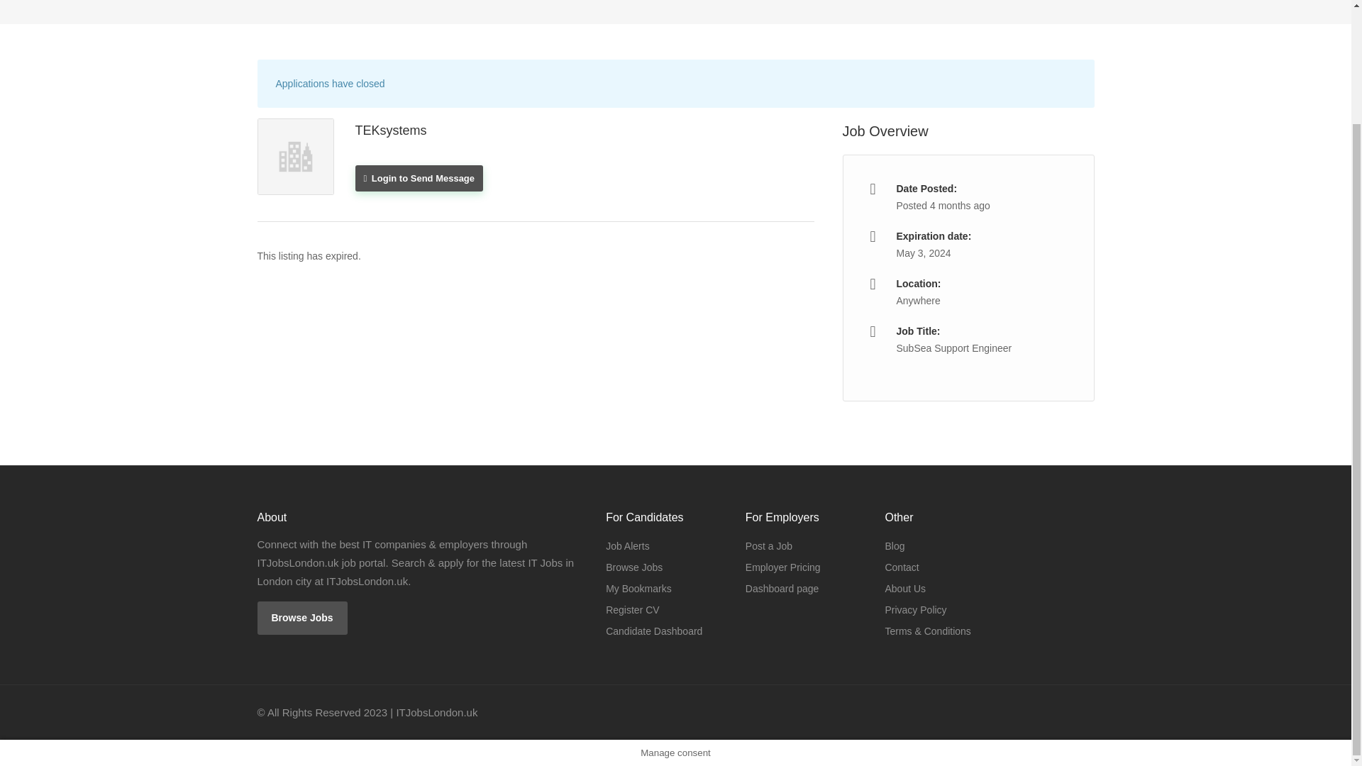 The width and height of the screenshot is (1362, 766). Describe the element at coordinates (638, 589) in the screenshot. I see `My Bookmarks` at that location.